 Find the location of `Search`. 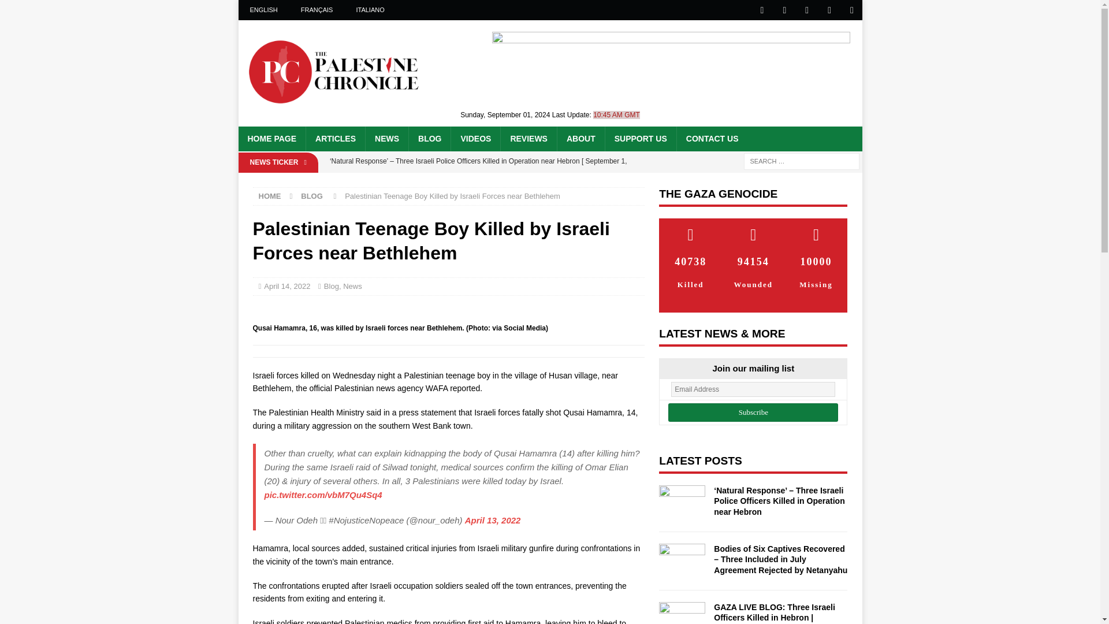

Search is located at coordinates (43, 9).